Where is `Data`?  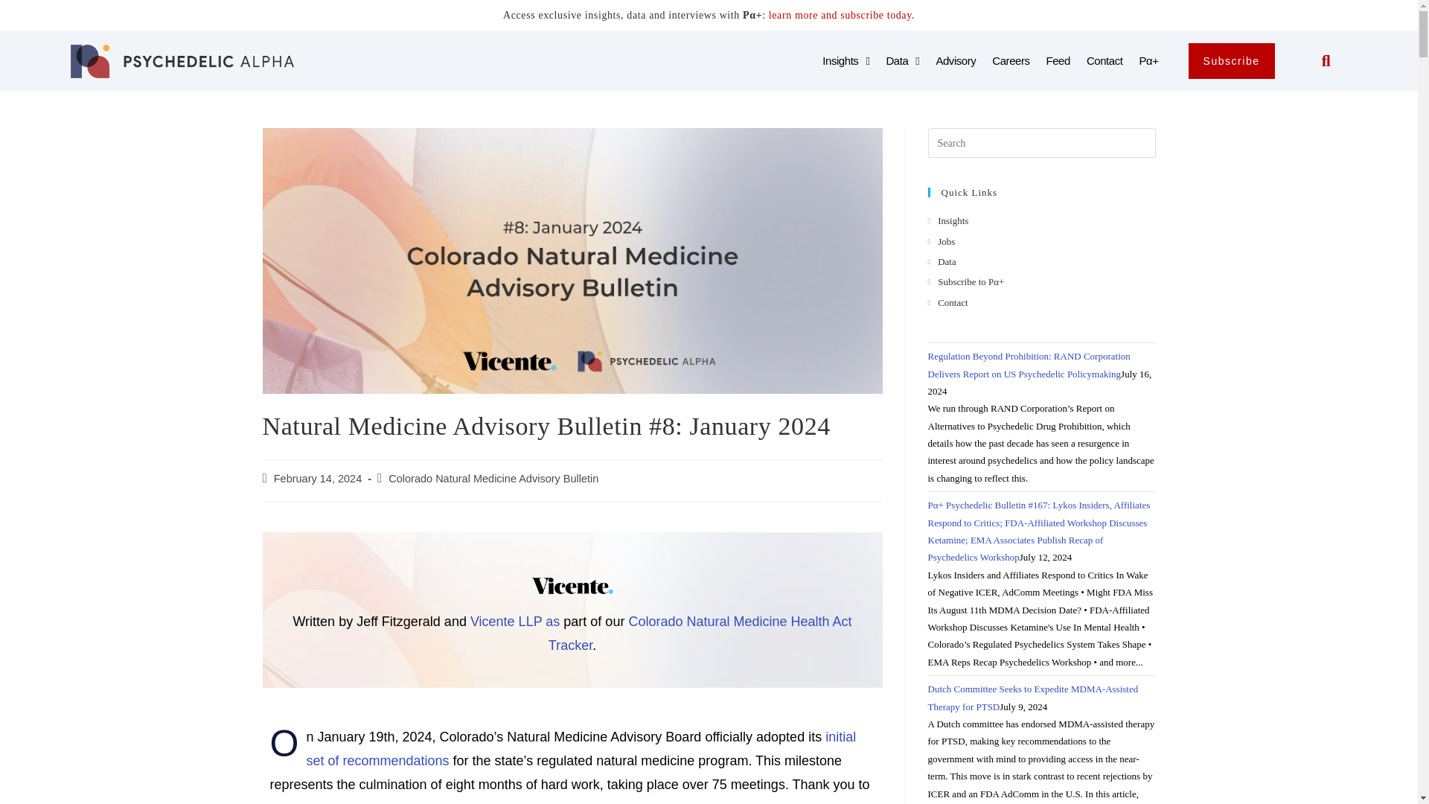
Data is located at coordinates (902, 61).